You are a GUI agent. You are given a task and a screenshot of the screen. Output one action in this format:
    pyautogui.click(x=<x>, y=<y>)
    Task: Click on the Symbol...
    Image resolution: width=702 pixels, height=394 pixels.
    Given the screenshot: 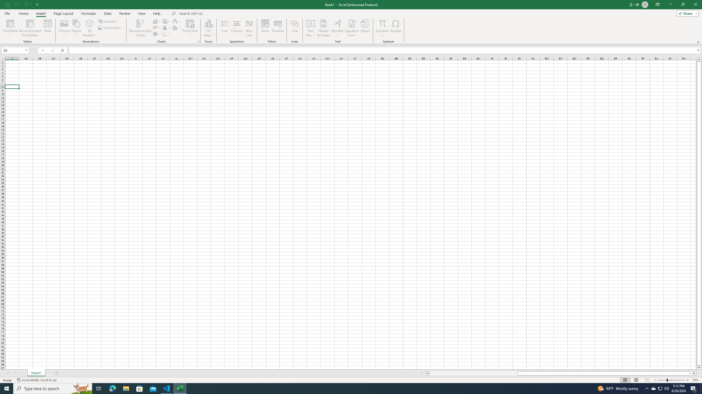 What is the action you would take?
    pyautogui.click(x=396, y=28)
    